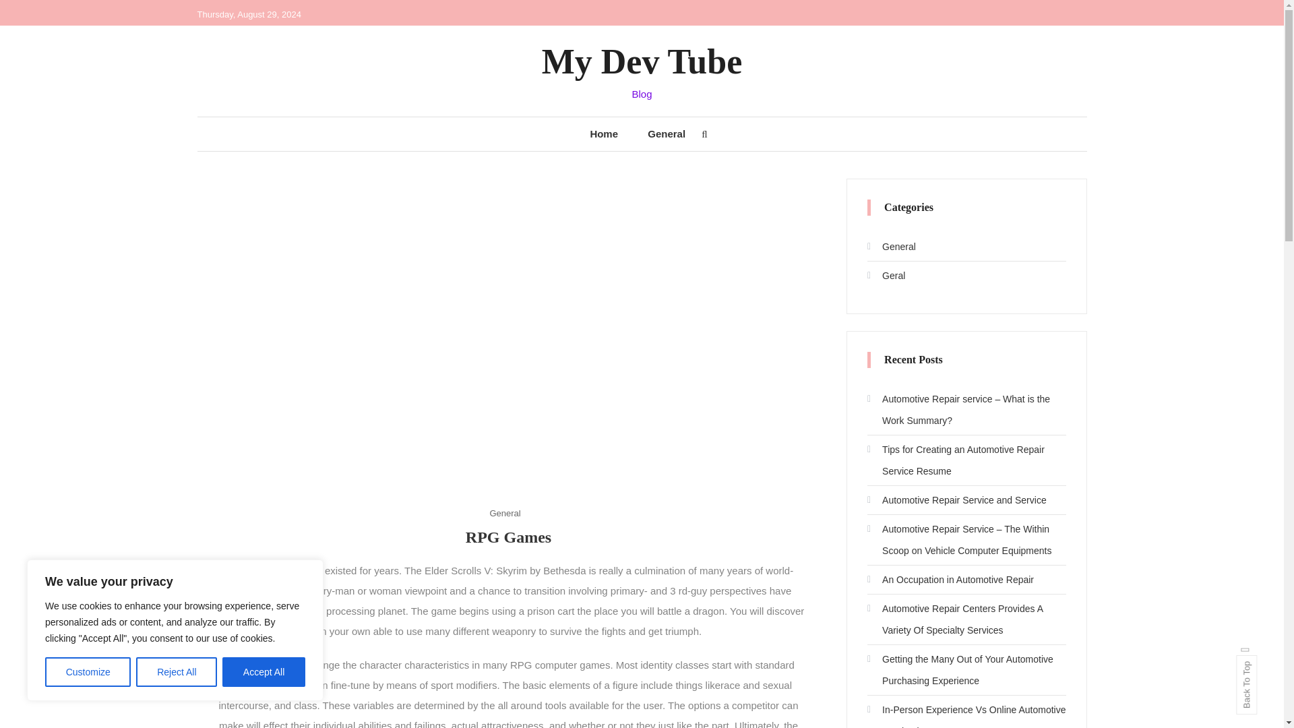 This screenshot has width=1294, height=728. What do you see at coordinates (177, 672) in the screenshot?
I see `Reject All` at bounding box center [177, 672].